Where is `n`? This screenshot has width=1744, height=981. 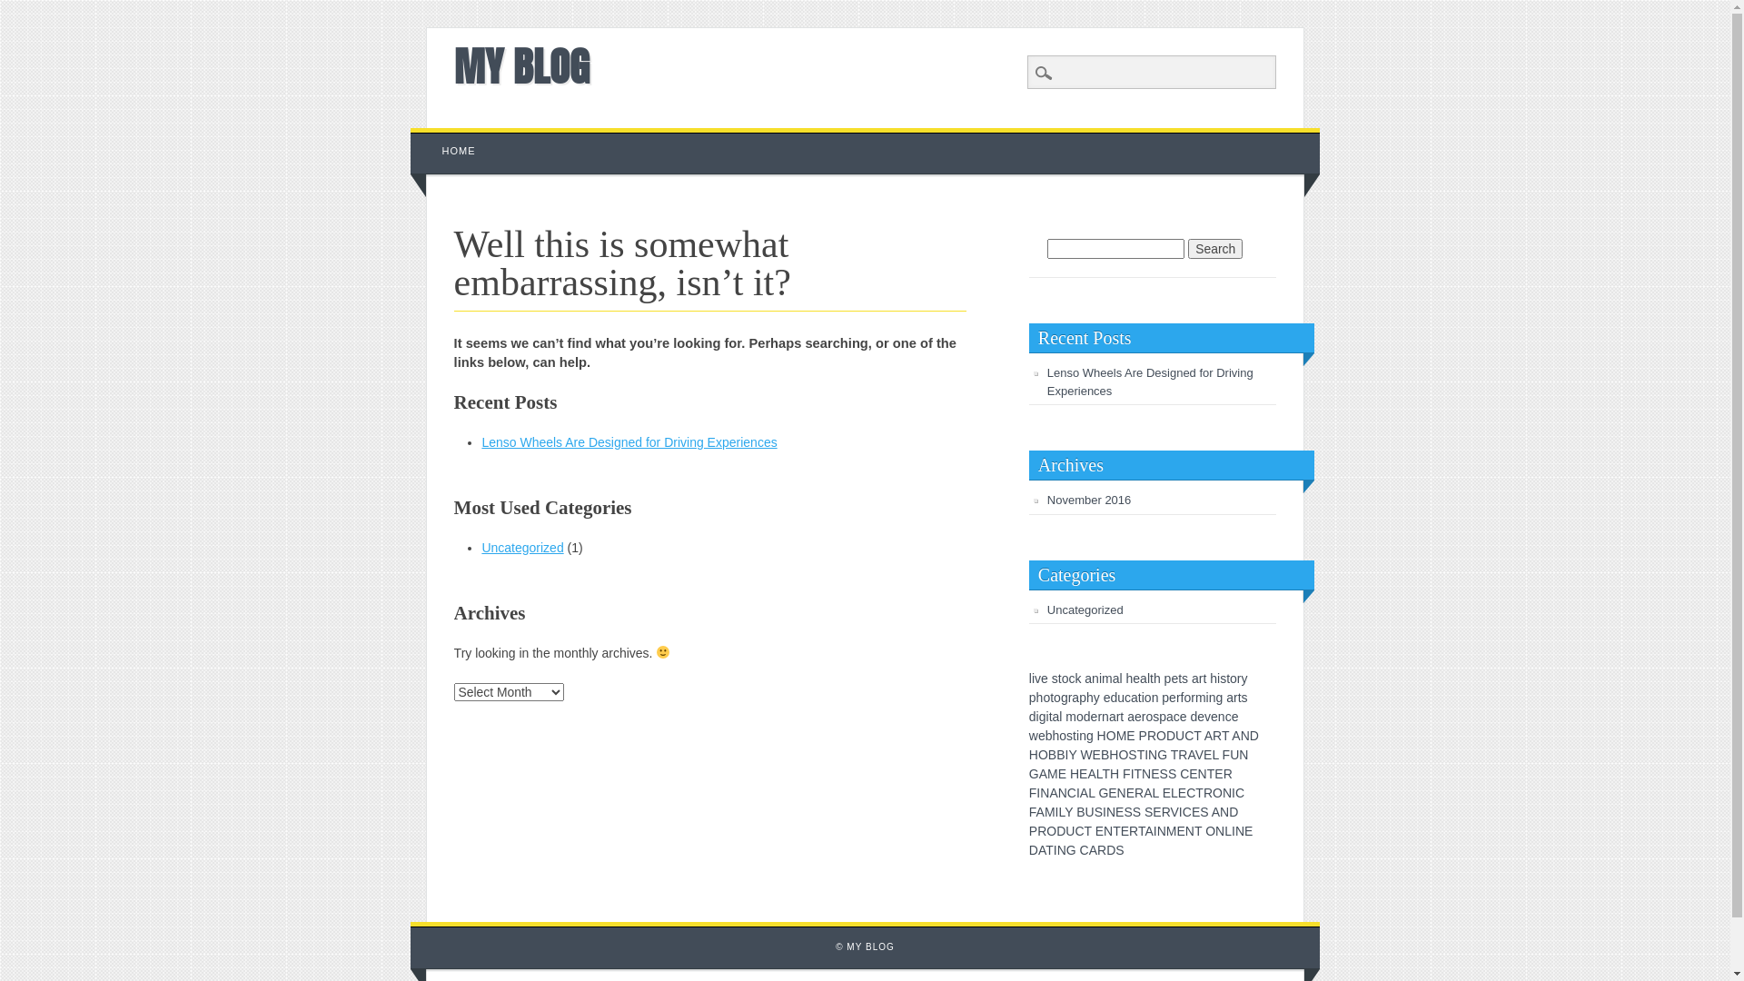
n is located at coordinates (1222, 717).